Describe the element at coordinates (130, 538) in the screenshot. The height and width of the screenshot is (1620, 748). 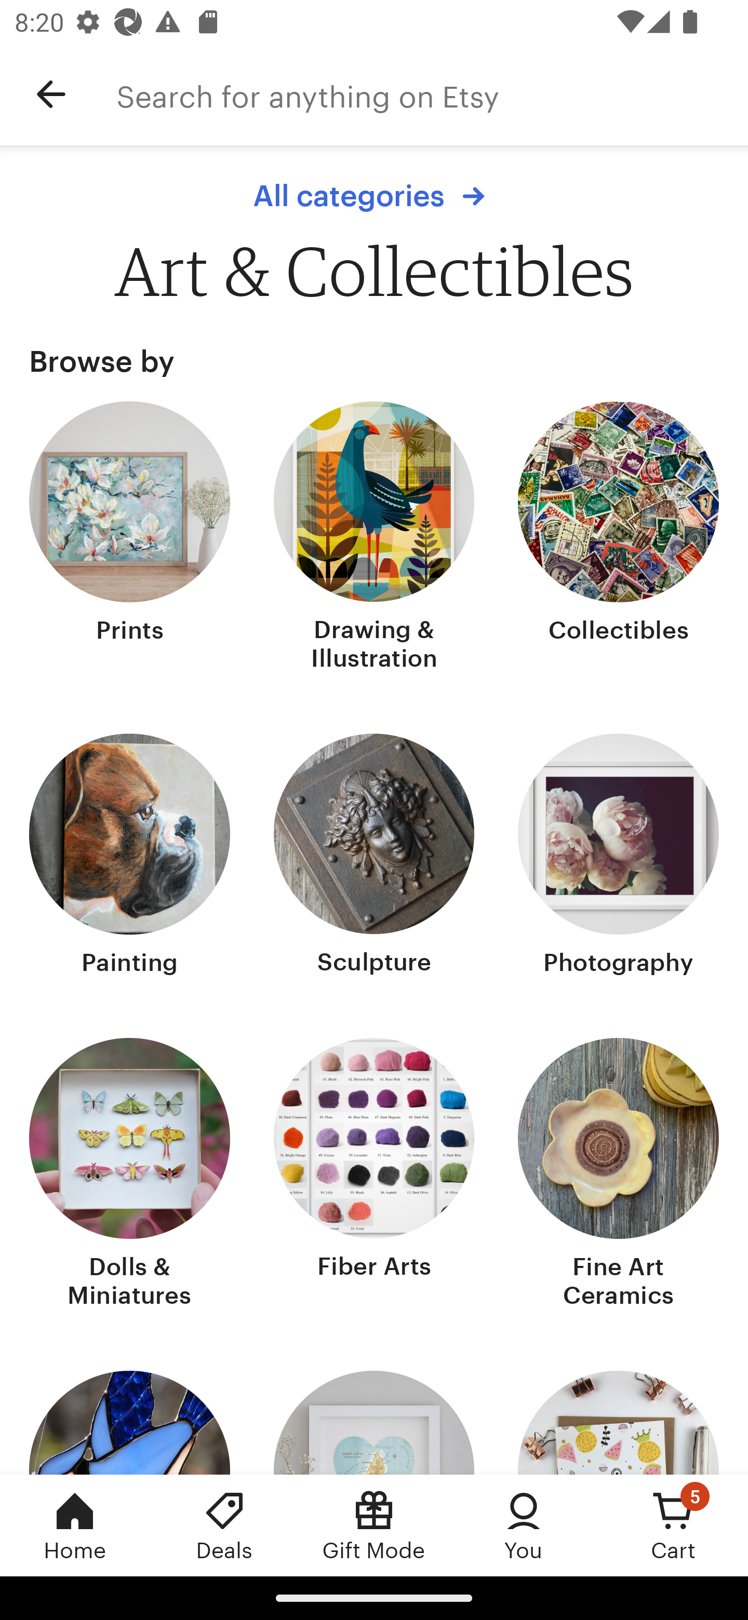
I see `Prints` at that location.